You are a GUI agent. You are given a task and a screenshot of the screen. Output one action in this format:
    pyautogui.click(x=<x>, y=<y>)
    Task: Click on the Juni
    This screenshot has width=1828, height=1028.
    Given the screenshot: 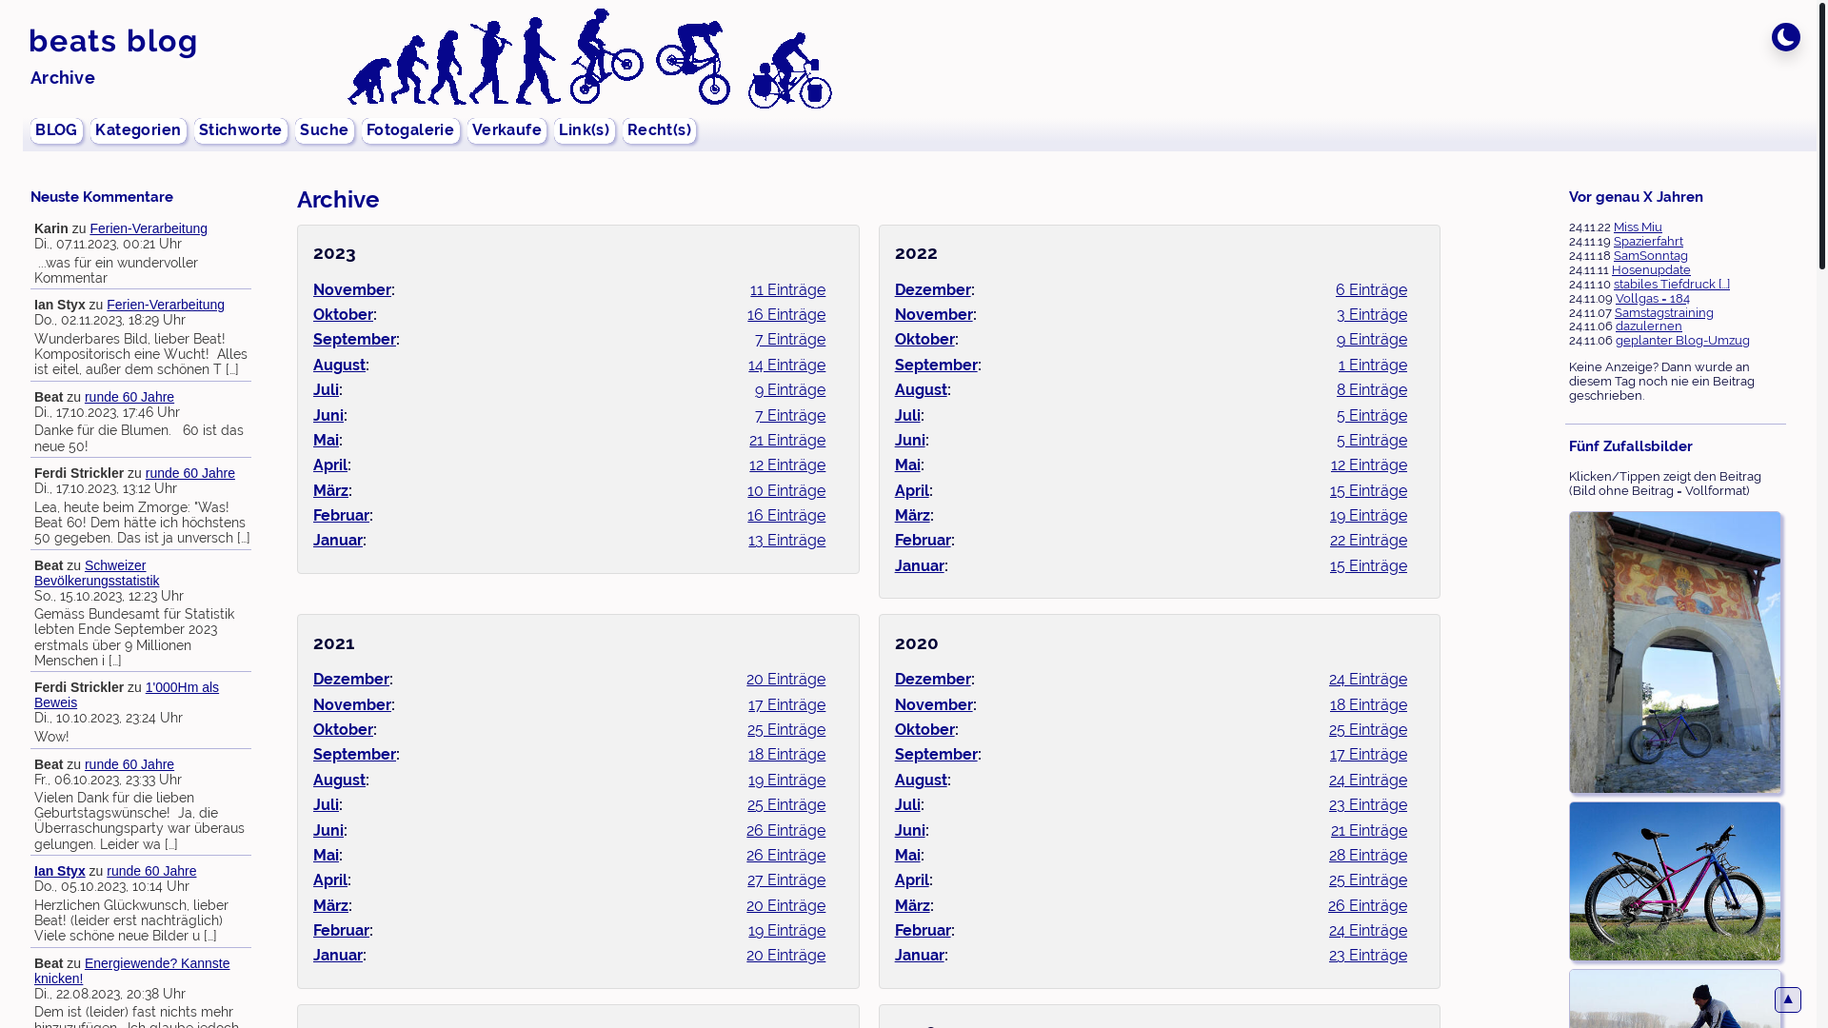 What is the action you would take?
    pyautogui.click(x=910, y=440)
    